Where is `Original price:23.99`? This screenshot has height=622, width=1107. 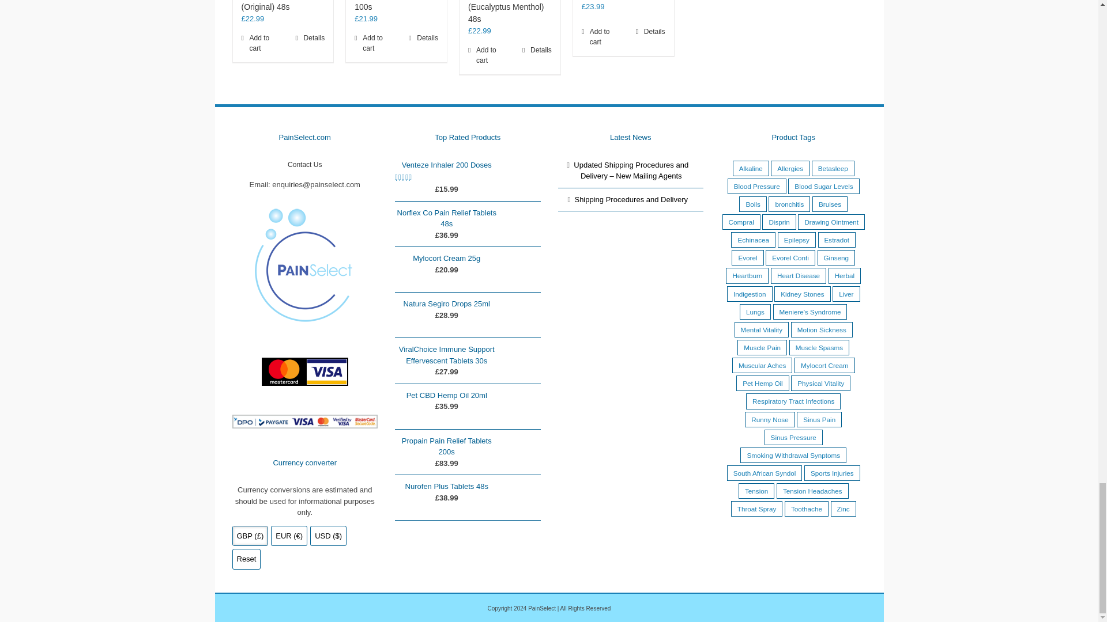
Original price:23.99 is located at coordinates (593, 7).